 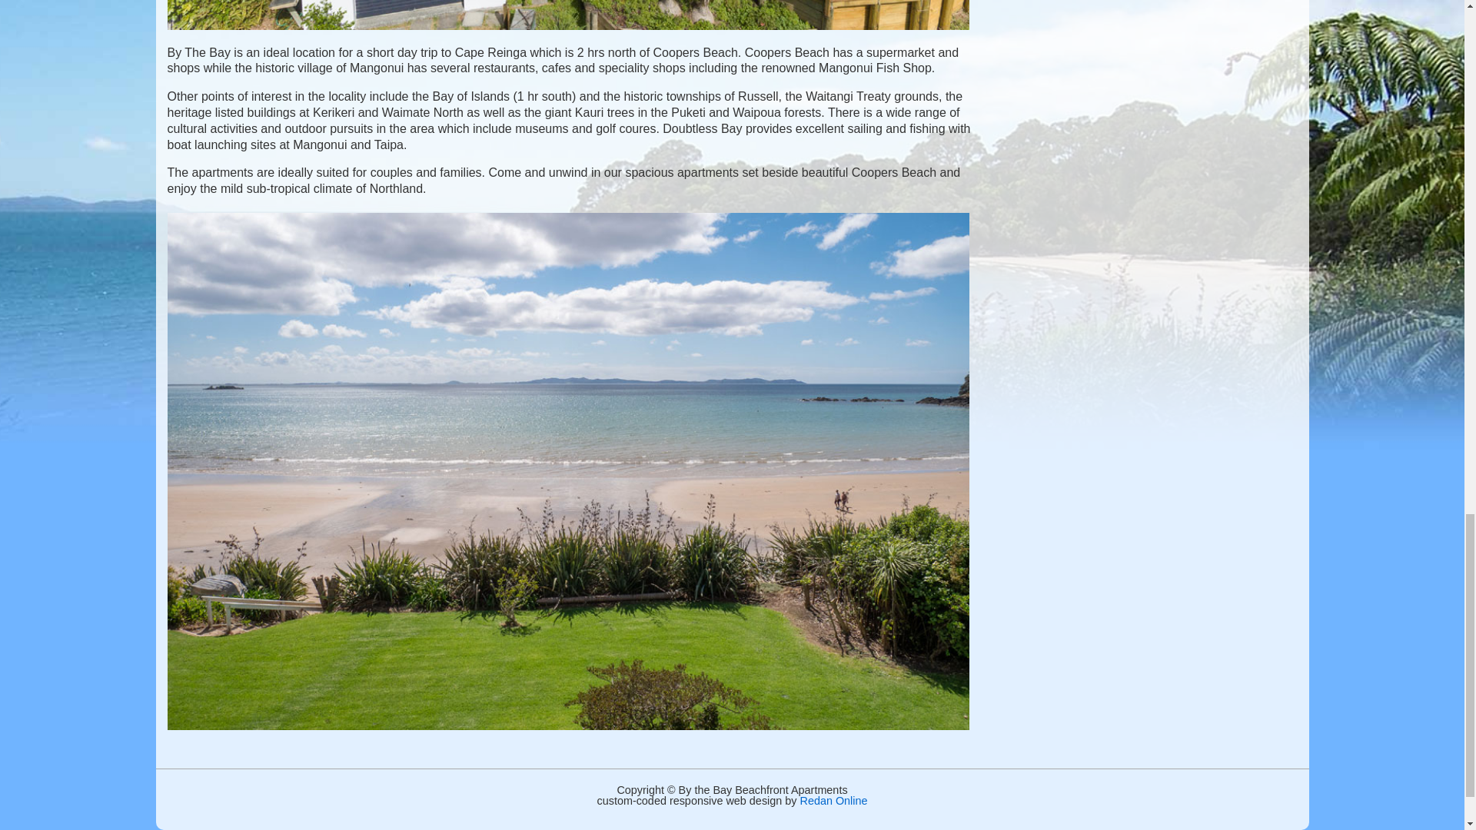 What do you see at coordinates (569, 14) in the screenshot?
I see `By the Bay Beachfront Accommodation` at bounding box center [569, 14].